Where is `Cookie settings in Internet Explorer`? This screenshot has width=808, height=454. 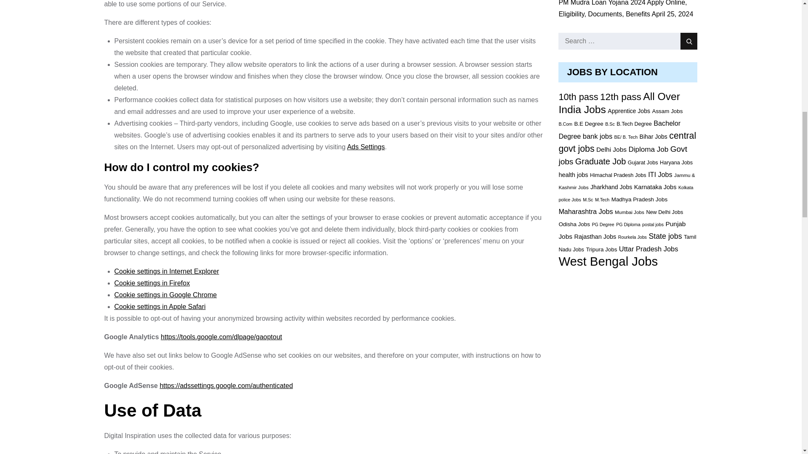 Cookie settings in Internet Explorer is located at coordinates (167, 272).